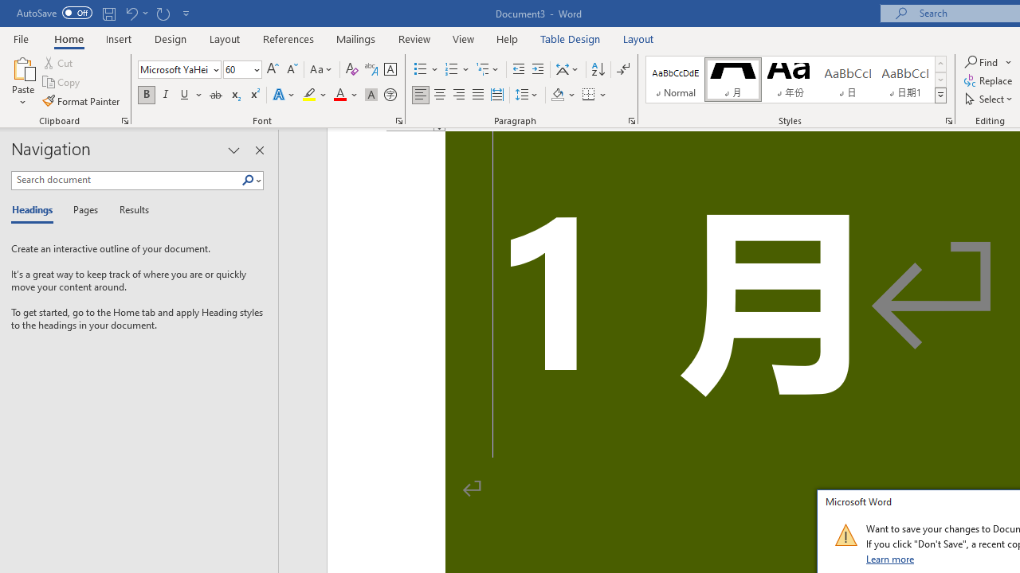  Describe the element at coordinates (567, 70) in the screenshot. I see `Asian Layout` at that location.